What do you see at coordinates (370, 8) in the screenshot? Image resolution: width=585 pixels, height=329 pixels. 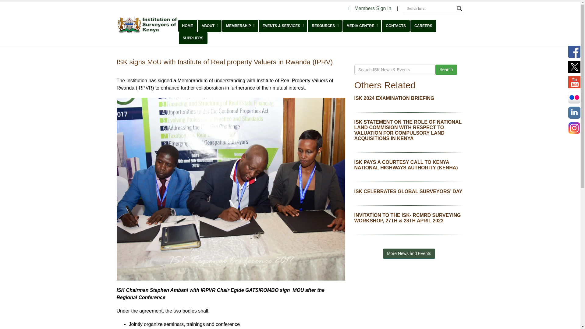 I see `   Members Sign In` at bounding box center [370, 8].